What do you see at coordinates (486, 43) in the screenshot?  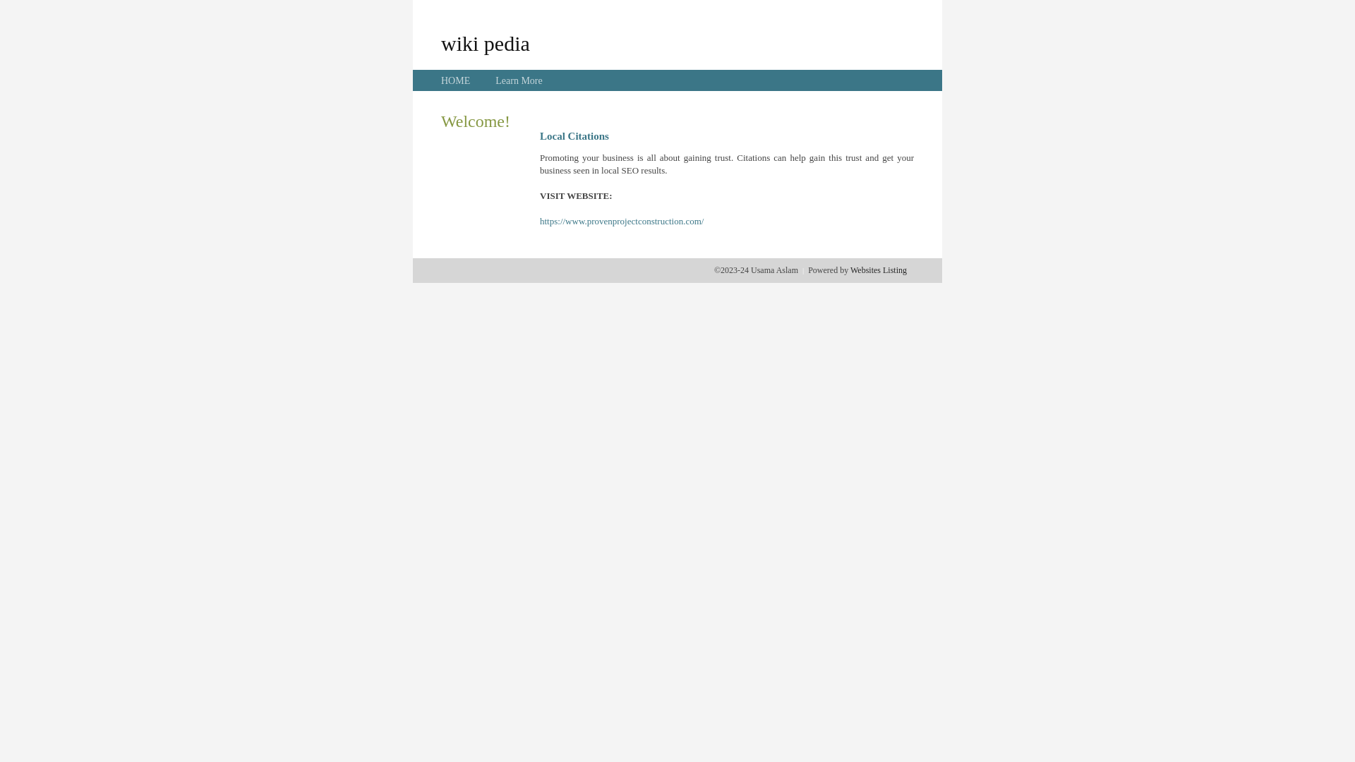 I see `wiki pedia` at bounding box center [486, 43].